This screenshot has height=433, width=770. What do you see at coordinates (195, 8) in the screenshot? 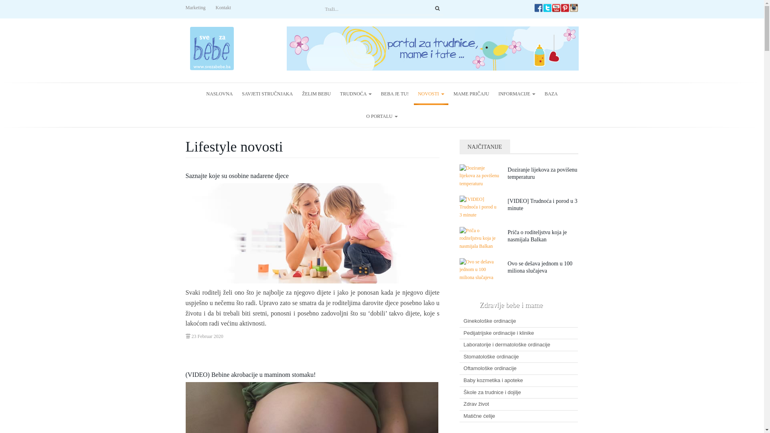
I see `Marketing` at bounding box center [195, 8].